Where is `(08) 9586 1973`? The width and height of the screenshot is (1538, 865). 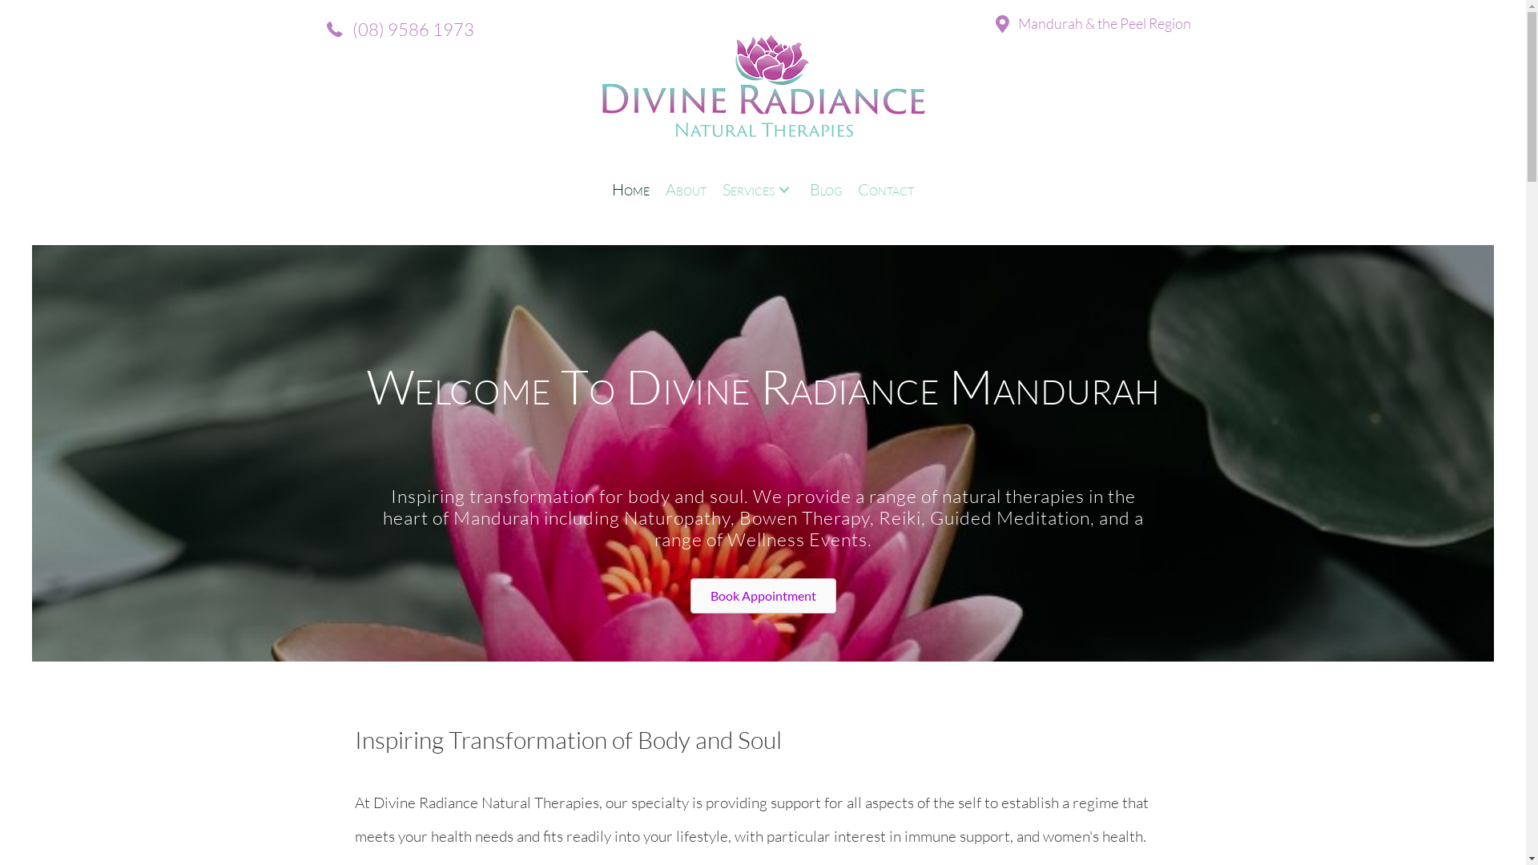 (08) 9586 1973 is located at coordinates (400, 29).